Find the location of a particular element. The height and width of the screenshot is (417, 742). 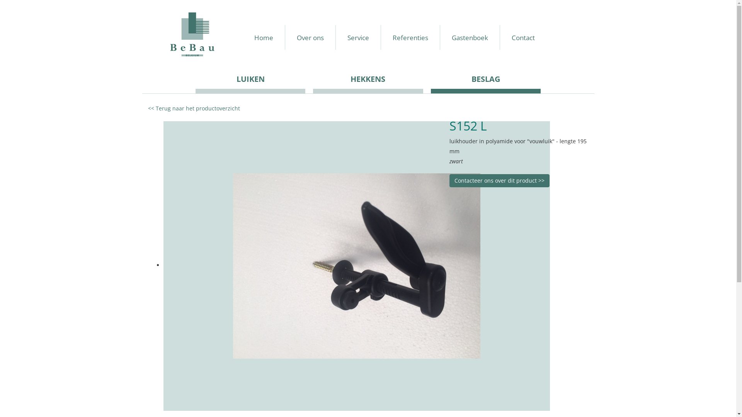

Gastenboek is located at coordinates (470, 37).